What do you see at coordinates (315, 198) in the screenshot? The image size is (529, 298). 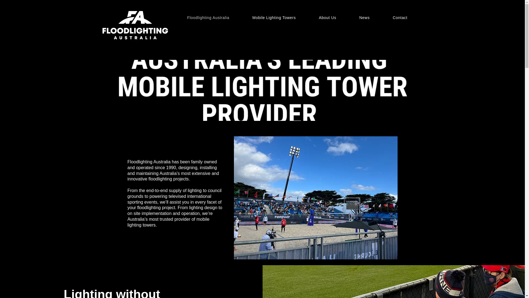 I see `IMG_4890_2.heic.png` at bounding box center [315, 198].